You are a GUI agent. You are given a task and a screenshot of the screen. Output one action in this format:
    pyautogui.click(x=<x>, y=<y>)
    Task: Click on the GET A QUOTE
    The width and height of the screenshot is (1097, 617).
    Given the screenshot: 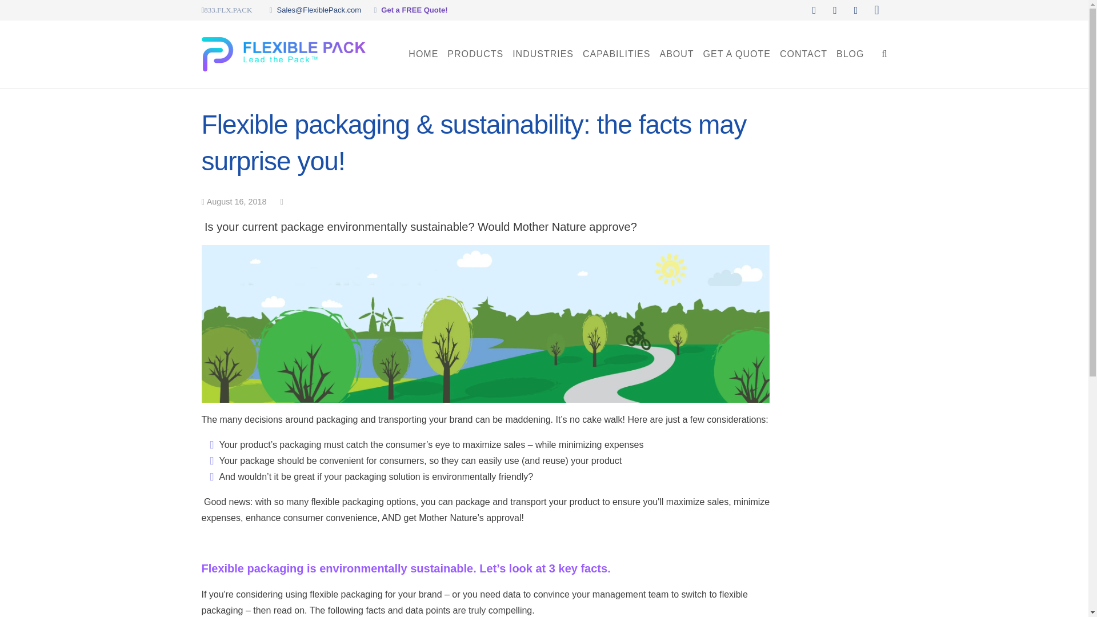 What is the action you would take?
    pyautogui.click(x=737, y=54)
    